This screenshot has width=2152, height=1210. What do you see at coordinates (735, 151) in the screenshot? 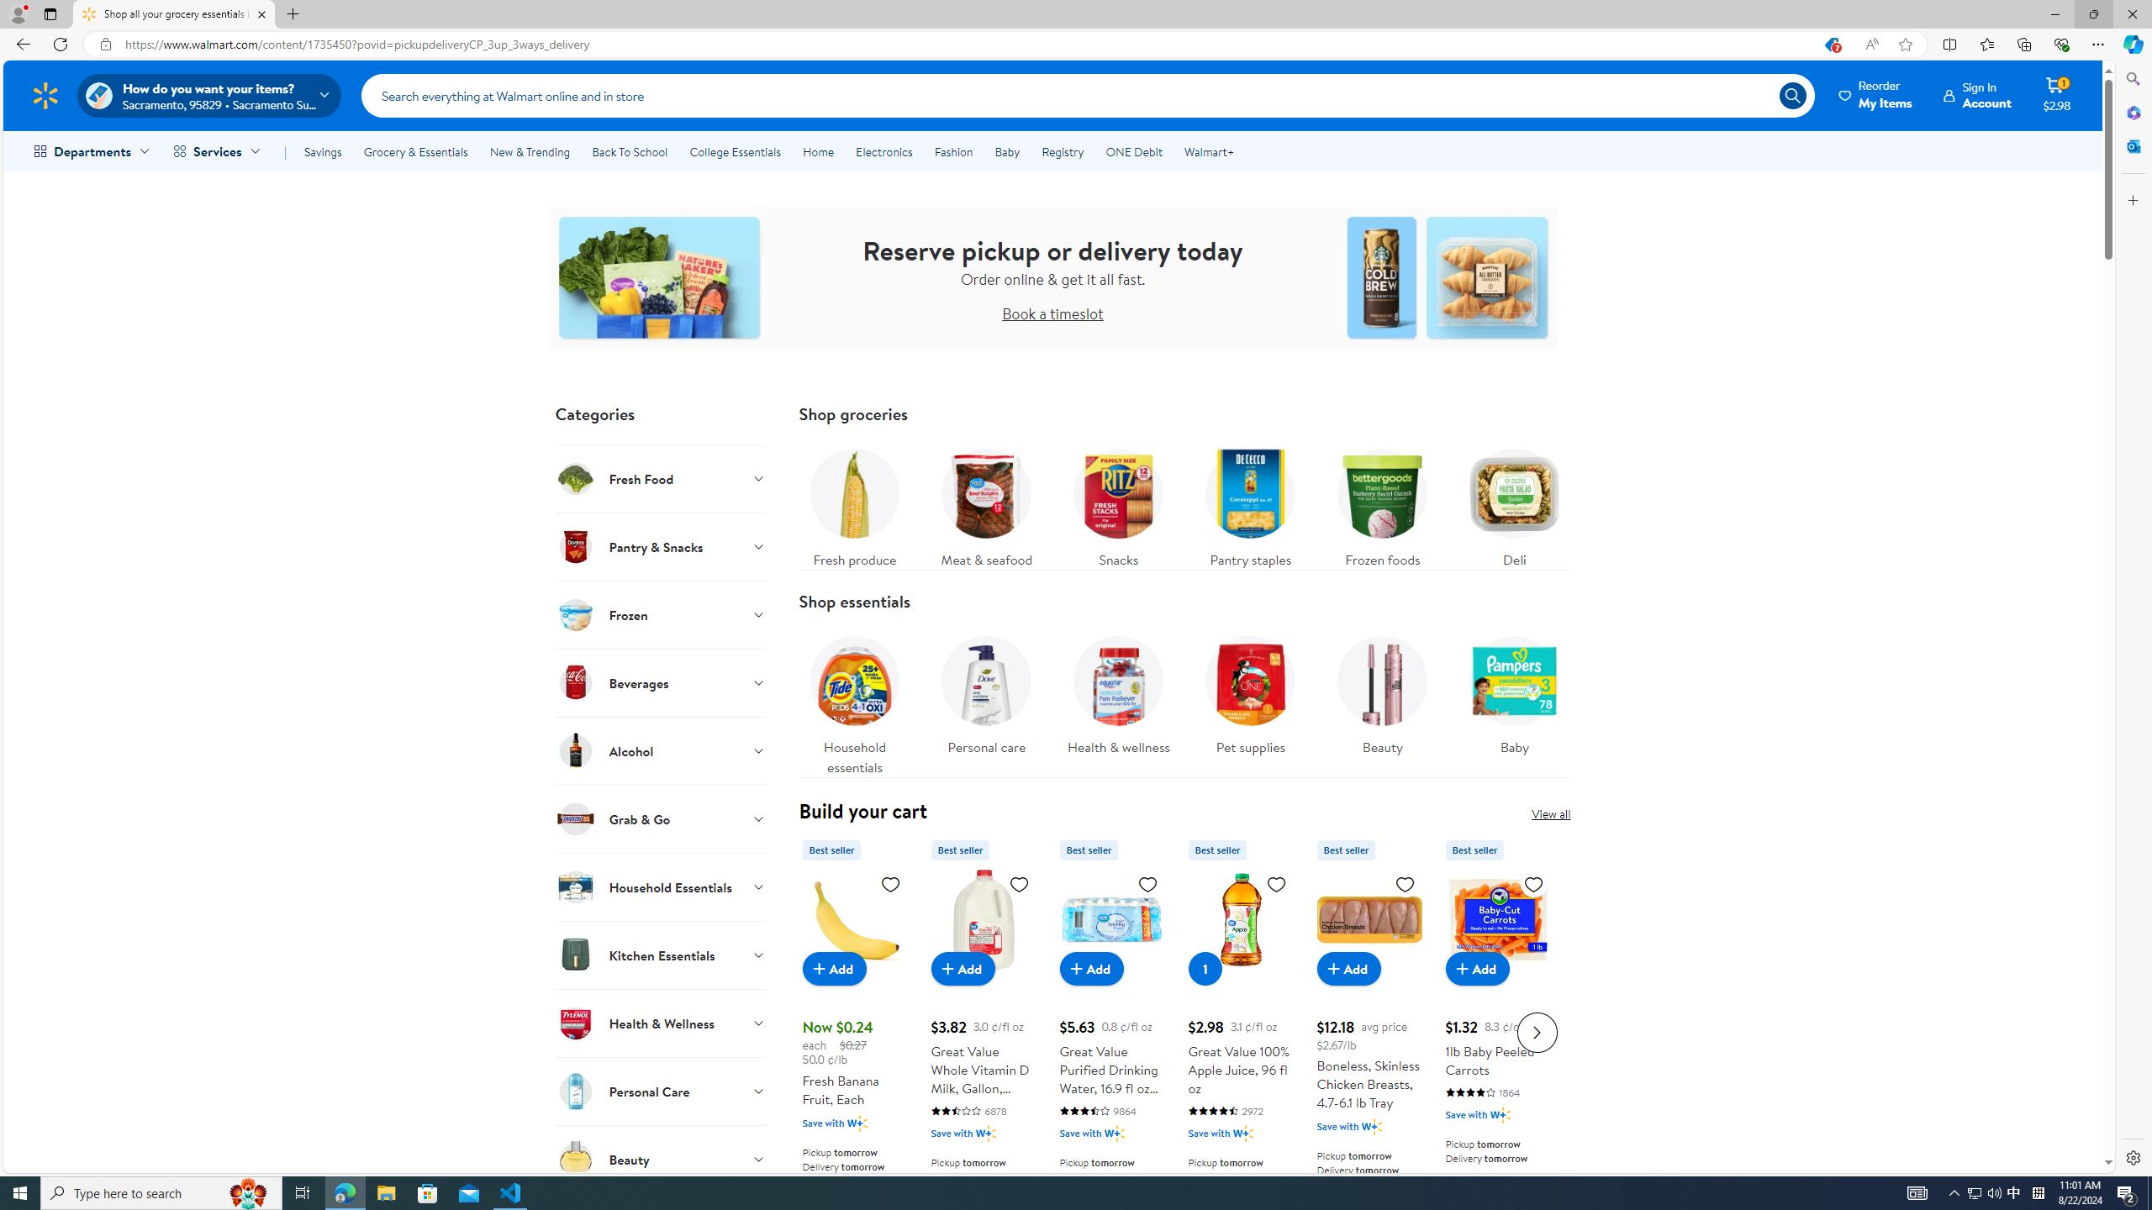
I see `College Essentials` at bounding box center [735, 151].